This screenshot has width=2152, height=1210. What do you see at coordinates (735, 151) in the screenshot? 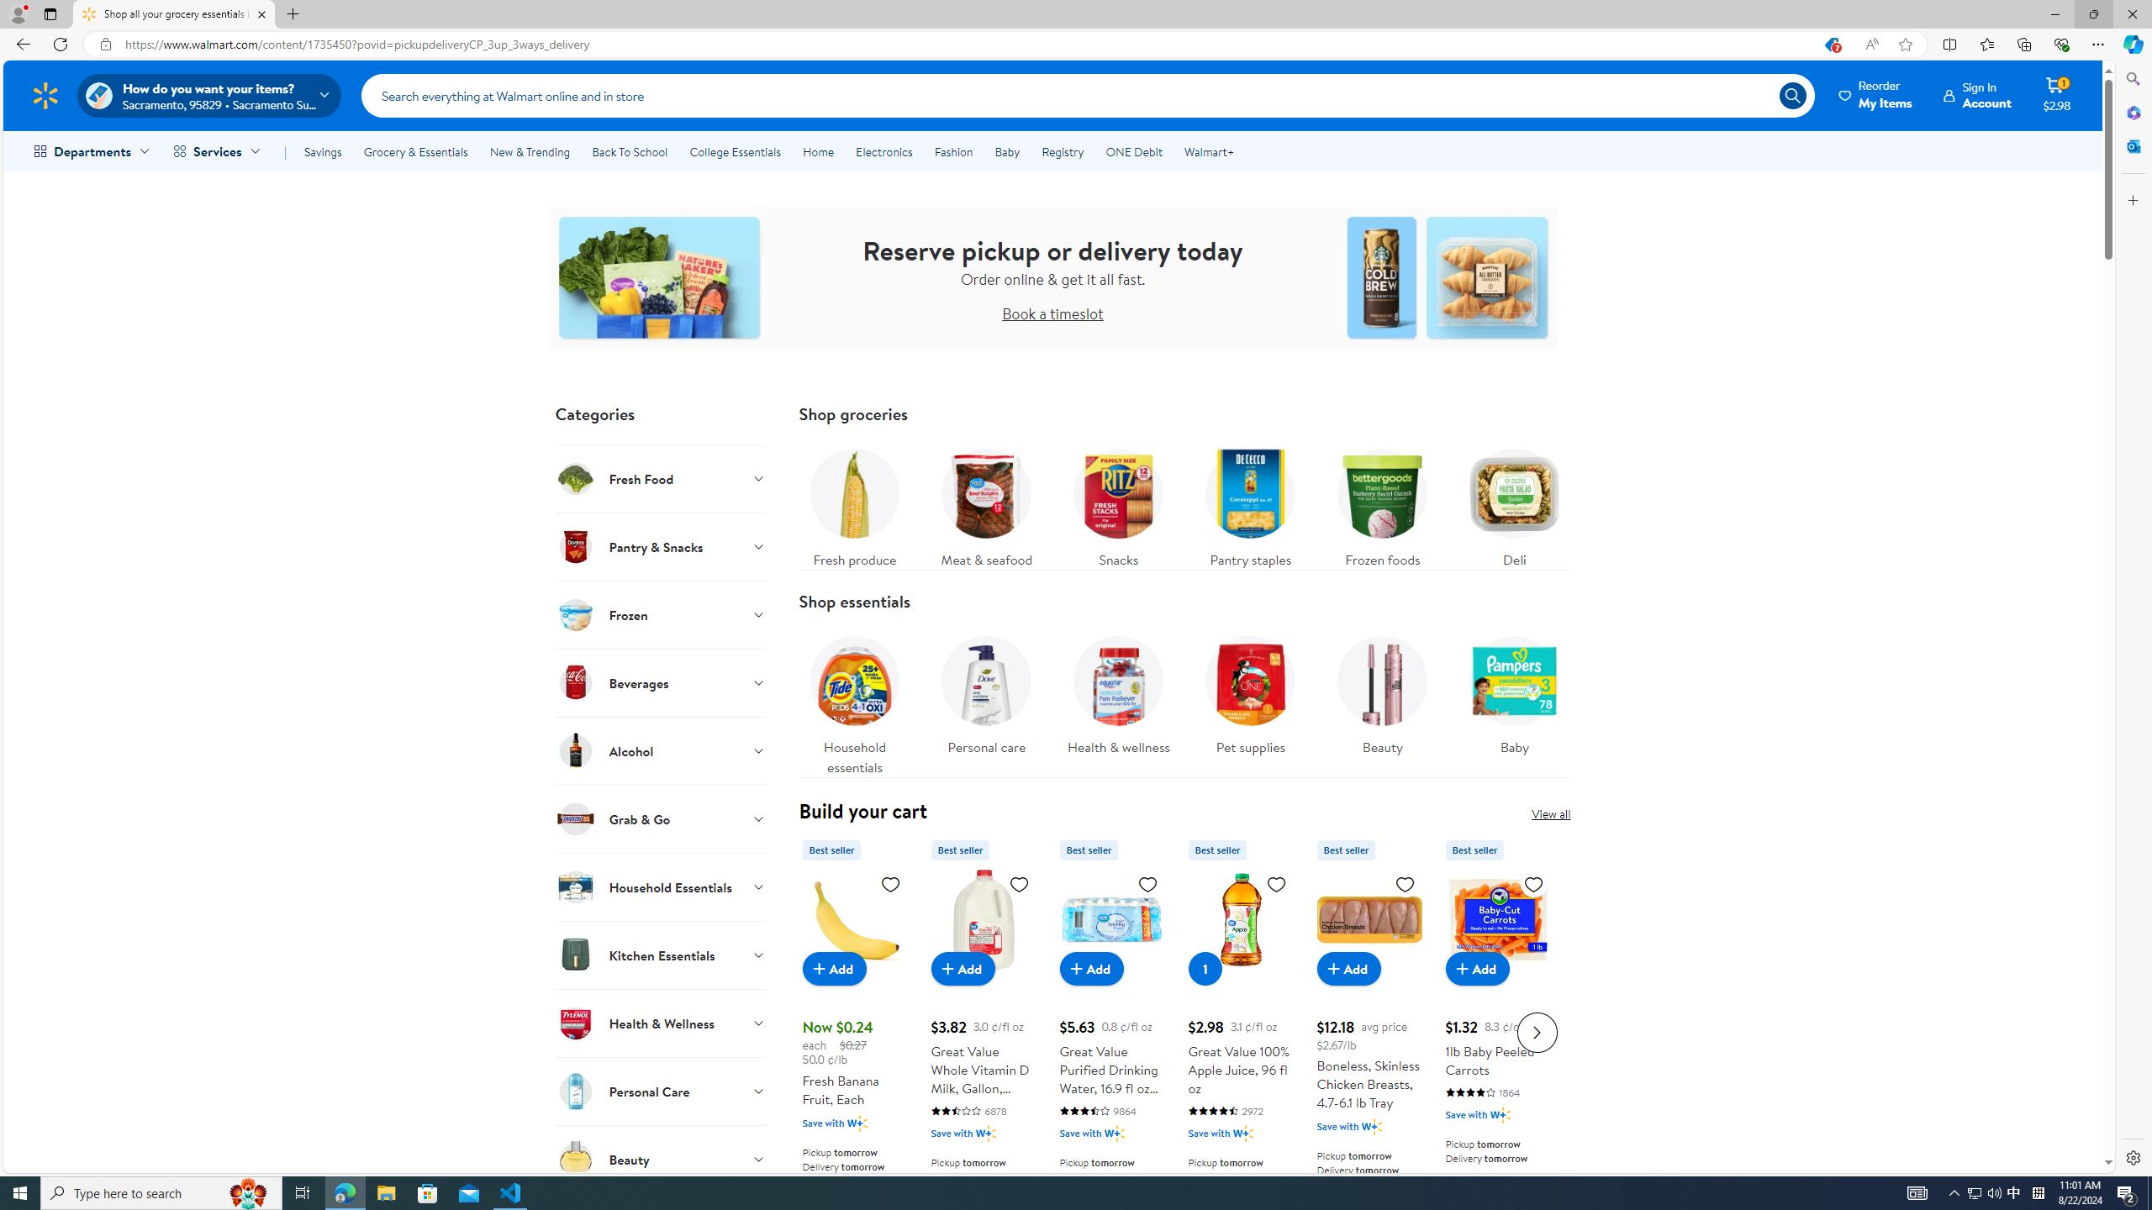
I see `College Essentials` at bounding box center [735, 151].